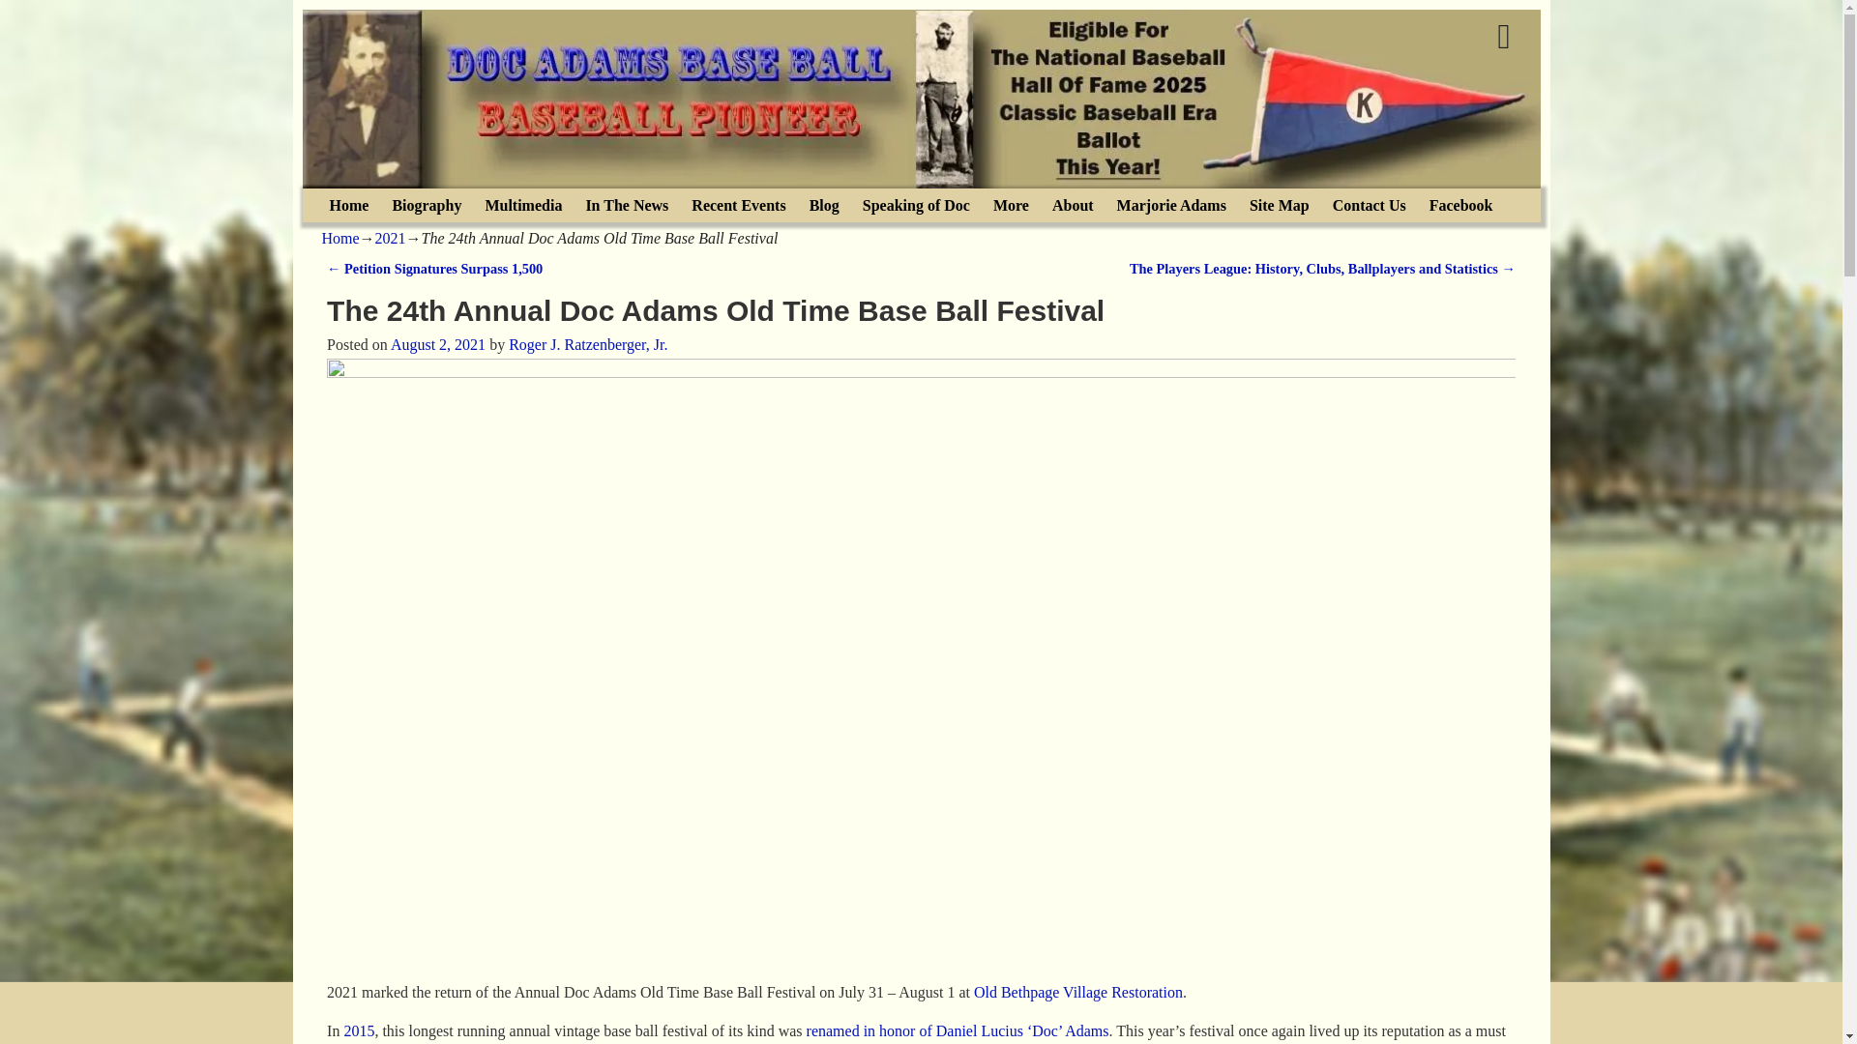  What do you see at coordinates (1460, 205) in the screenshot?
I see `Facebook` at bounding box center [1460, 205].